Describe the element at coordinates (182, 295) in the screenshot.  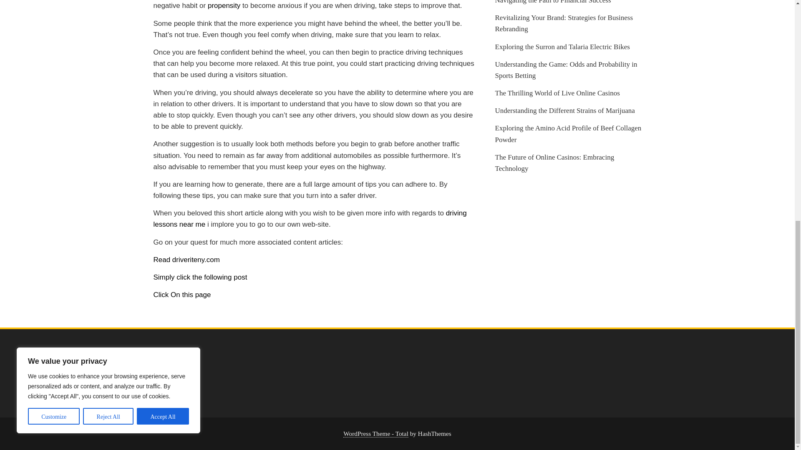
I see `Click On this page` at that location.